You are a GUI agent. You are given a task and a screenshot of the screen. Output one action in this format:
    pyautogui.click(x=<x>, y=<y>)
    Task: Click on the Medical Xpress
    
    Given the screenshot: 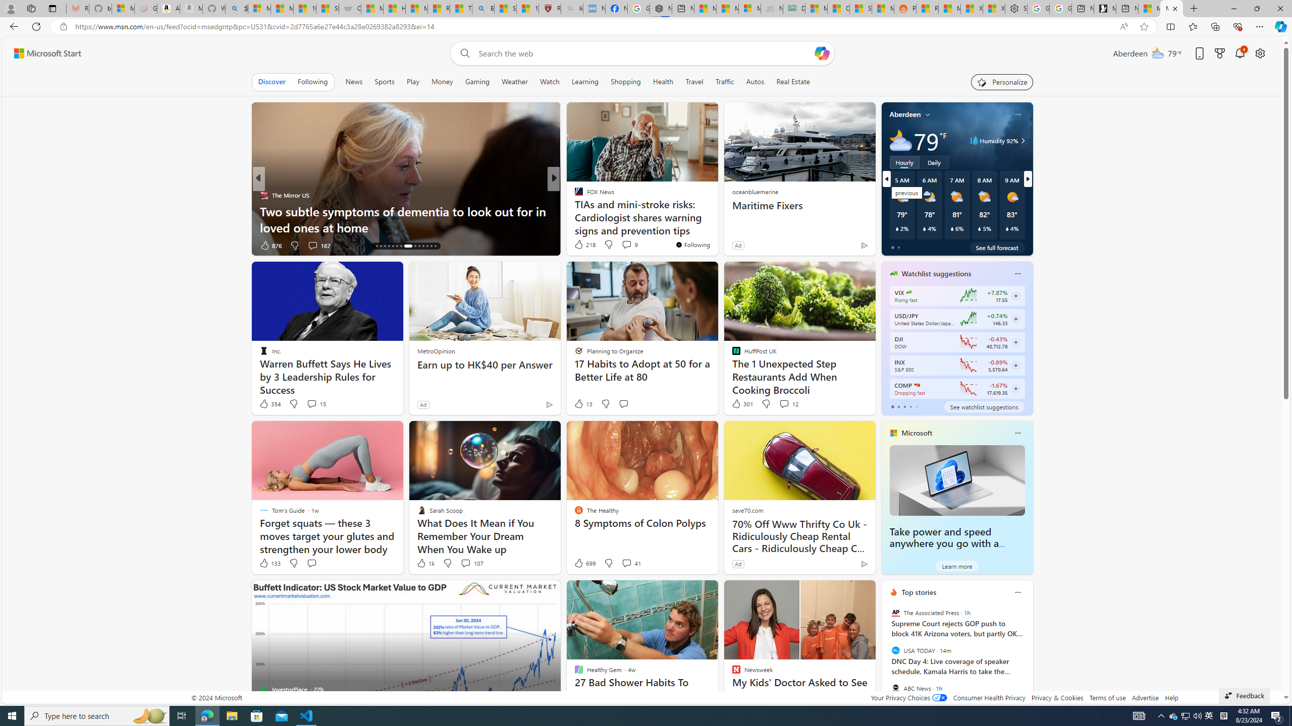 What is the action you would take?
    pyautogui.click(x=574, y=195)
    